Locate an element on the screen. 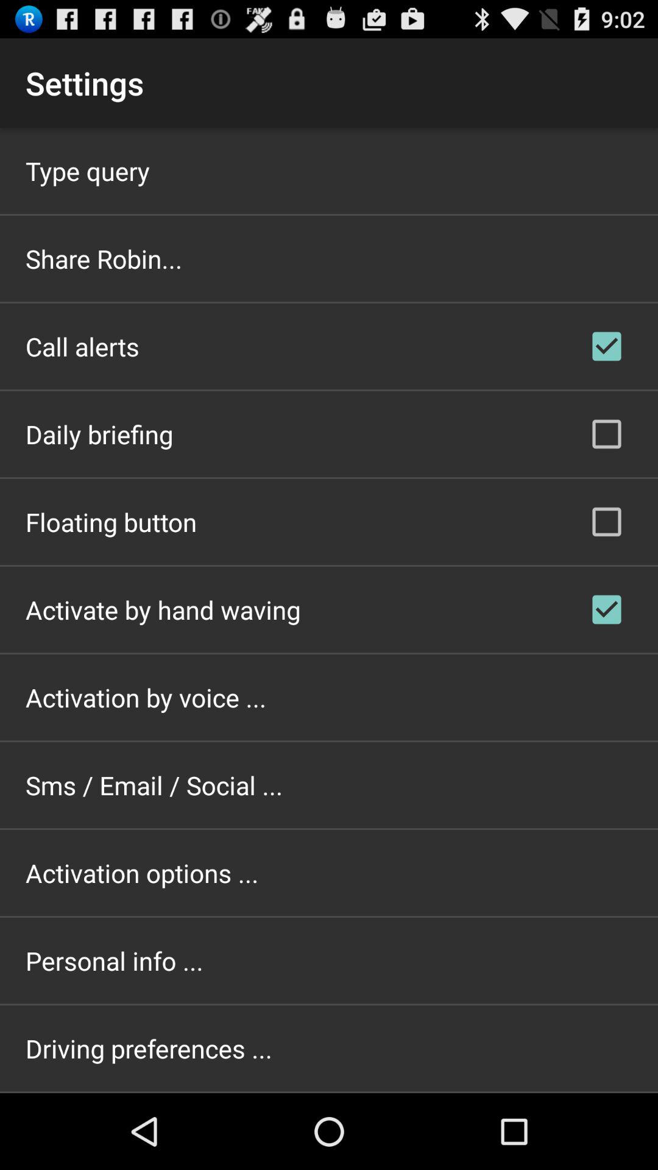 The height and width of the screenshot is (1170, 658). swipe to driving preferences ... item is located at coordinates (149, 1048).